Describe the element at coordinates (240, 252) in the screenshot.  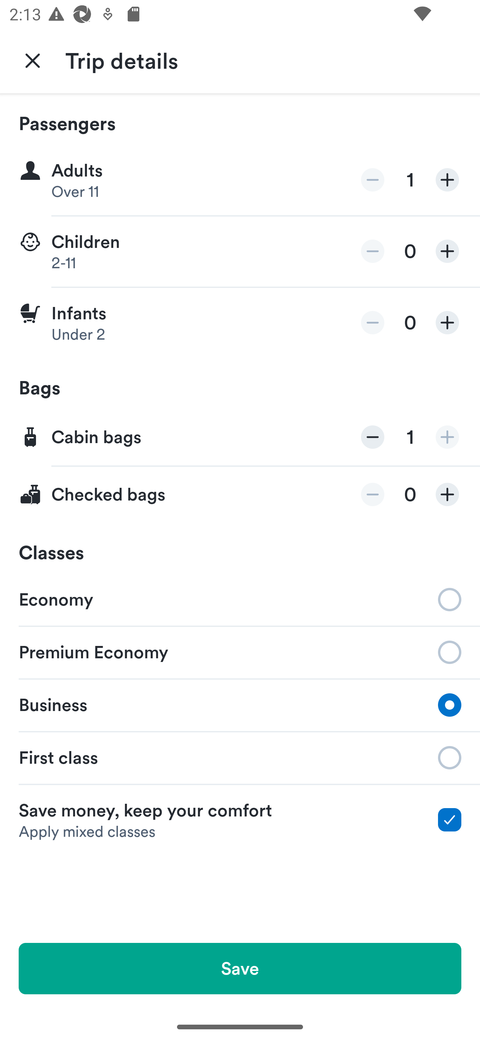
I see `Remove 0 Add Children 2-11` at that location.